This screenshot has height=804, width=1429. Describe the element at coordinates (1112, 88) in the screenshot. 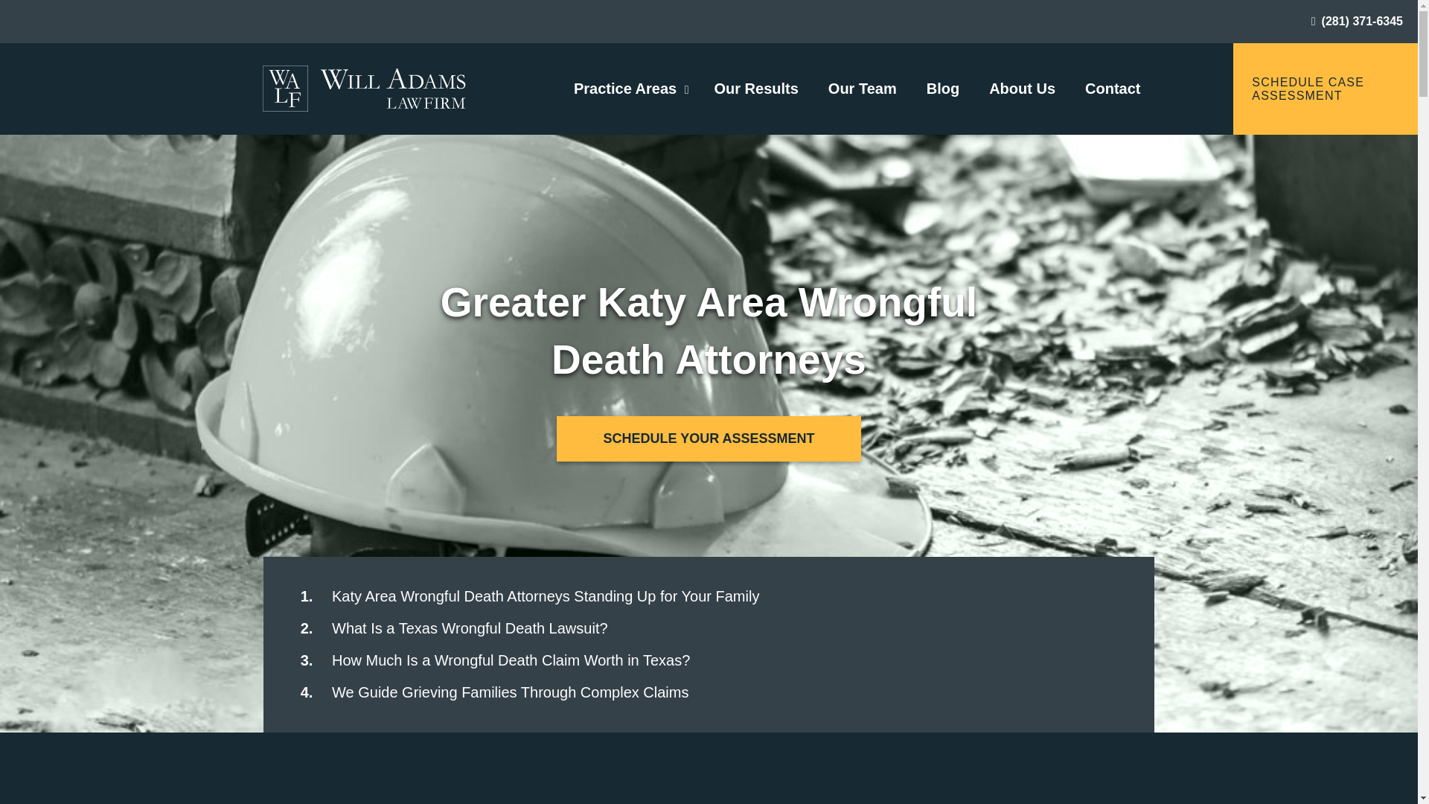

I see `Contact` at that location.